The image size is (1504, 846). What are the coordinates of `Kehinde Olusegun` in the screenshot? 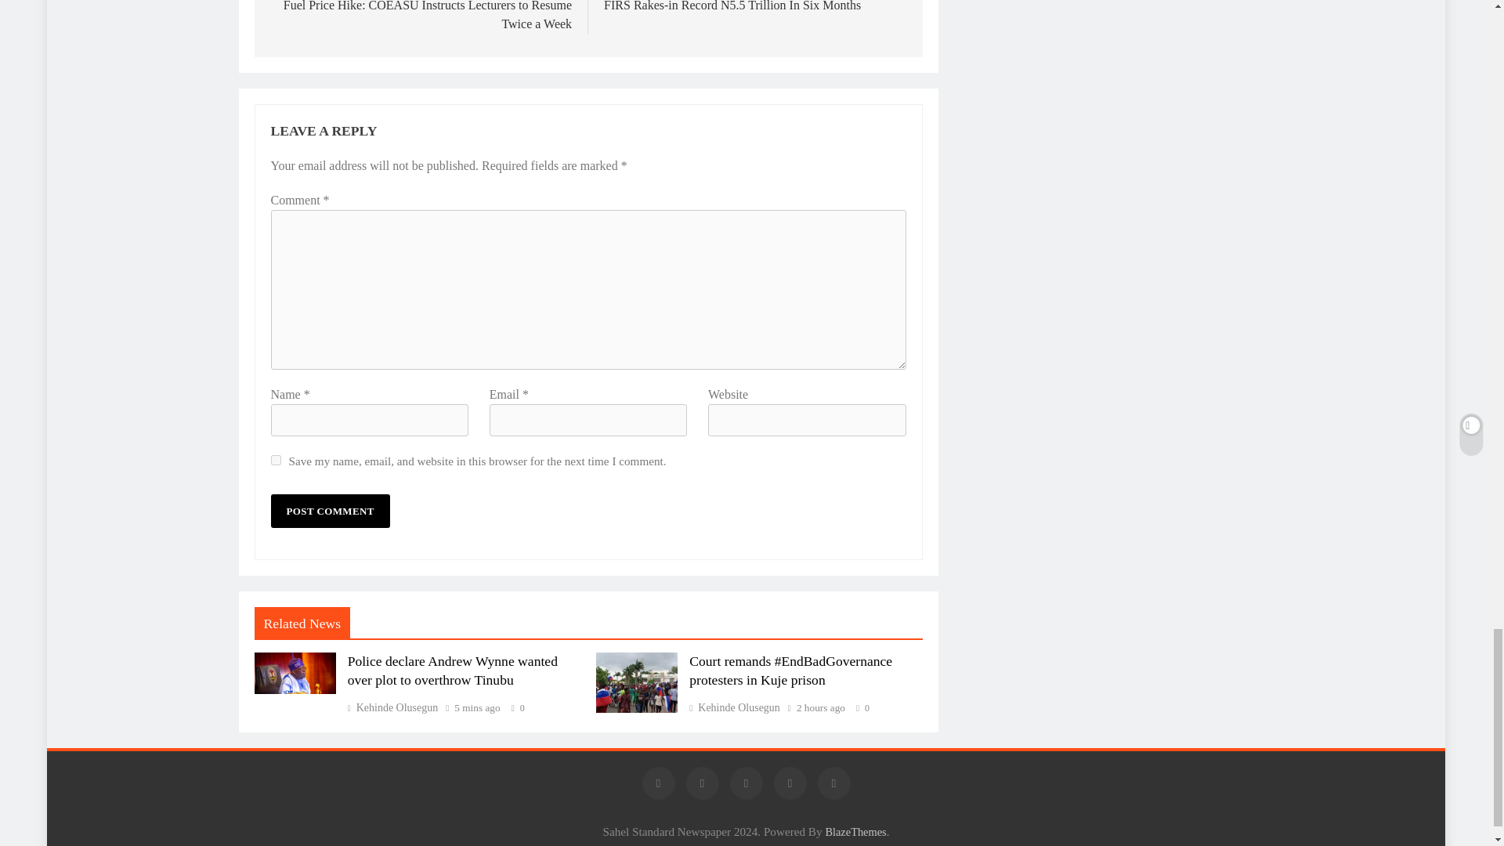 It's located at (393, 708).